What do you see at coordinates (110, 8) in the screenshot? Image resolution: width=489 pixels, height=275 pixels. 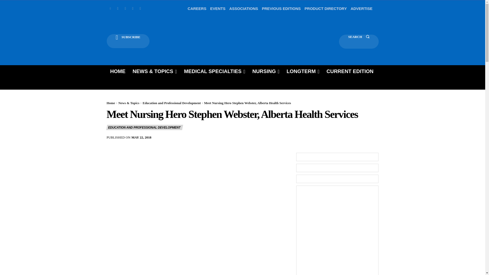 I see `Linkedin` at bounding box center [110, 8].